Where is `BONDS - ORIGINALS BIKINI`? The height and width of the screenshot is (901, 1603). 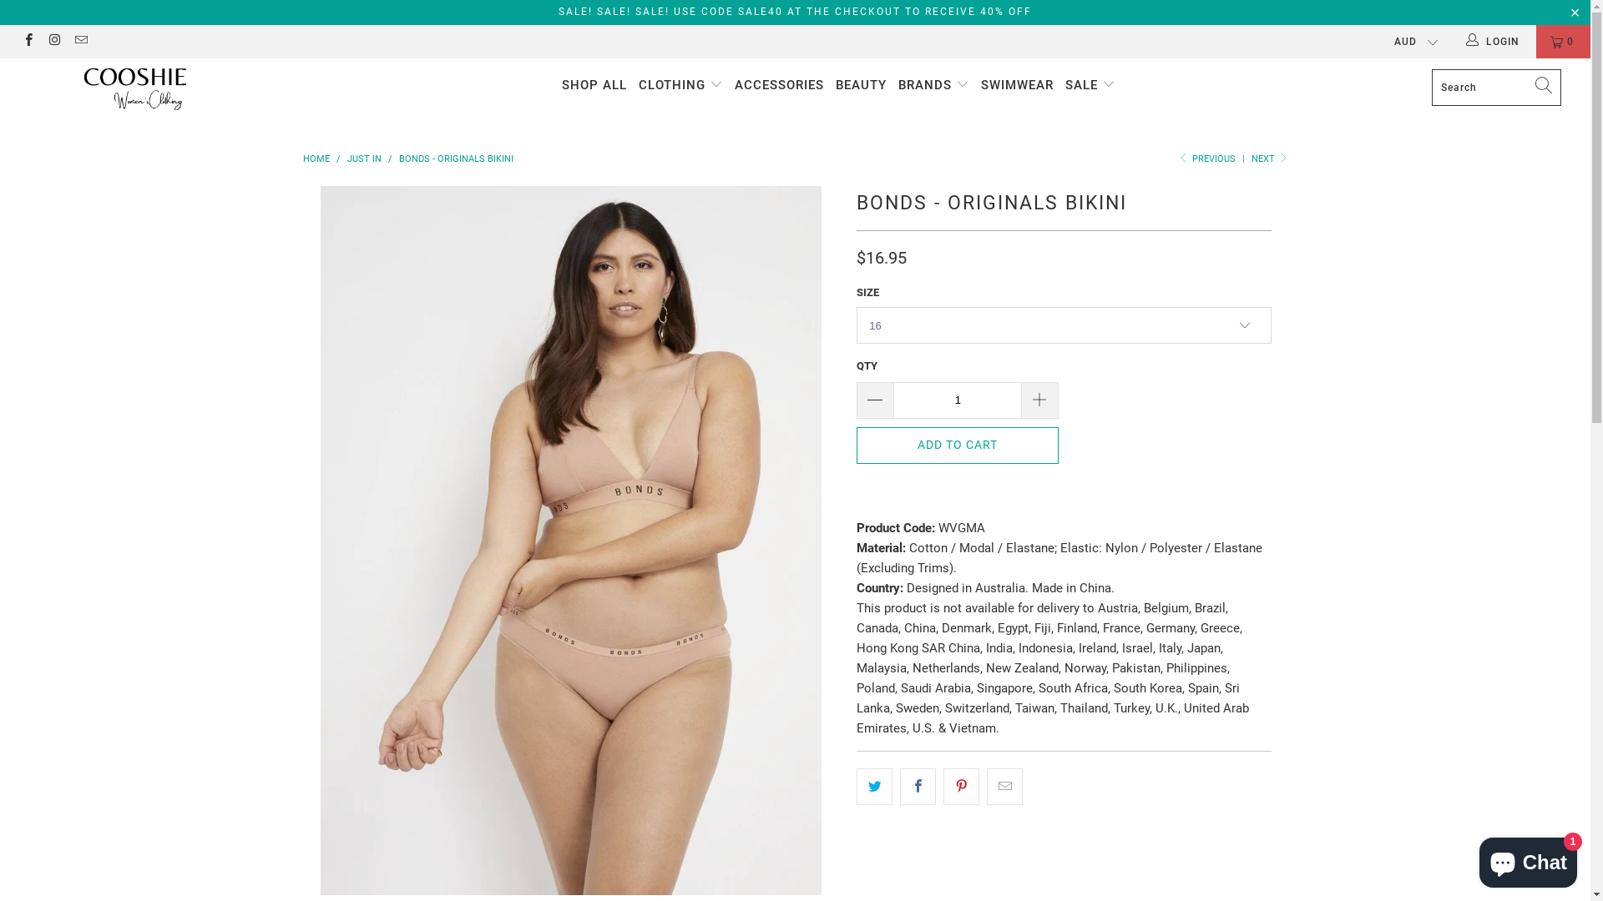 BONDS - ORIGINALS BIKINI is located at coordinates (456, 159).